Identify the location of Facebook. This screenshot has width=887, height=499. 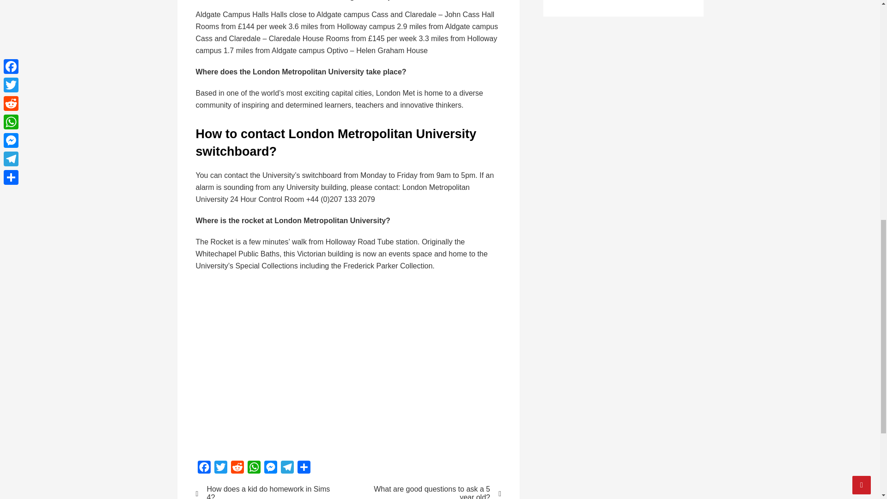
(204, 469).